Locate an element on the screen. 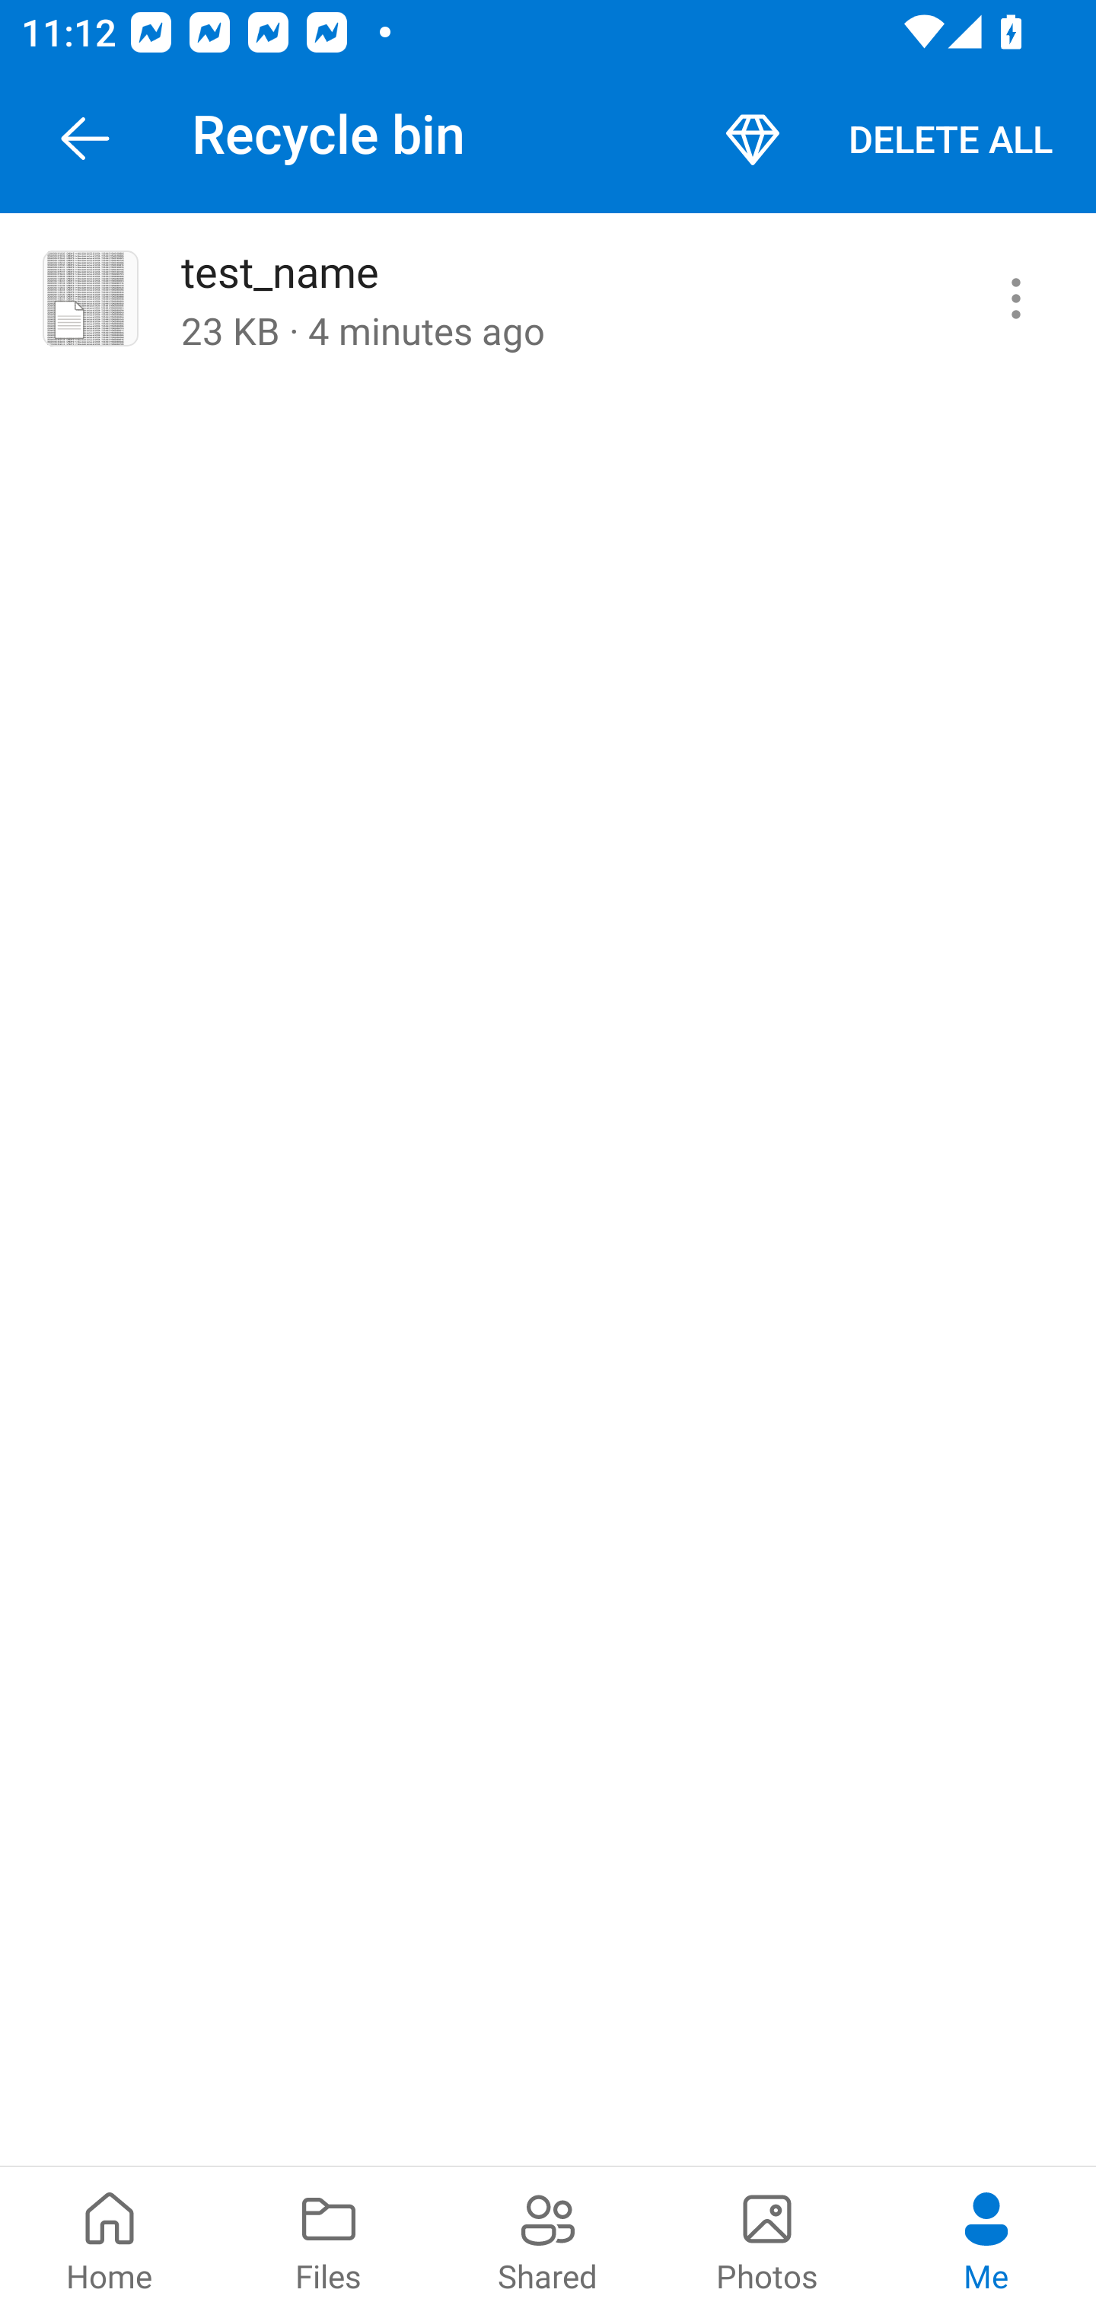 This screenshot has width=1096, height=2315. DELETE ALL Delete all button is located at coordinates (950, 139).